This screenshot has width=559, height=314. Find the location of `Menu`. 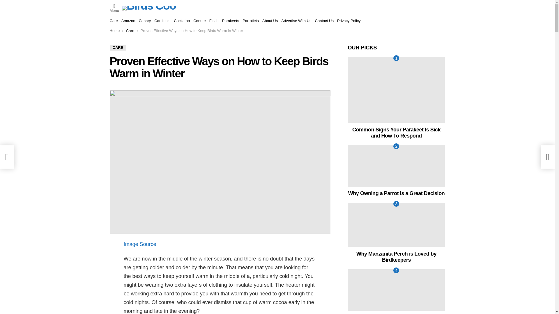

Menu is located at coordinates (114, 8).